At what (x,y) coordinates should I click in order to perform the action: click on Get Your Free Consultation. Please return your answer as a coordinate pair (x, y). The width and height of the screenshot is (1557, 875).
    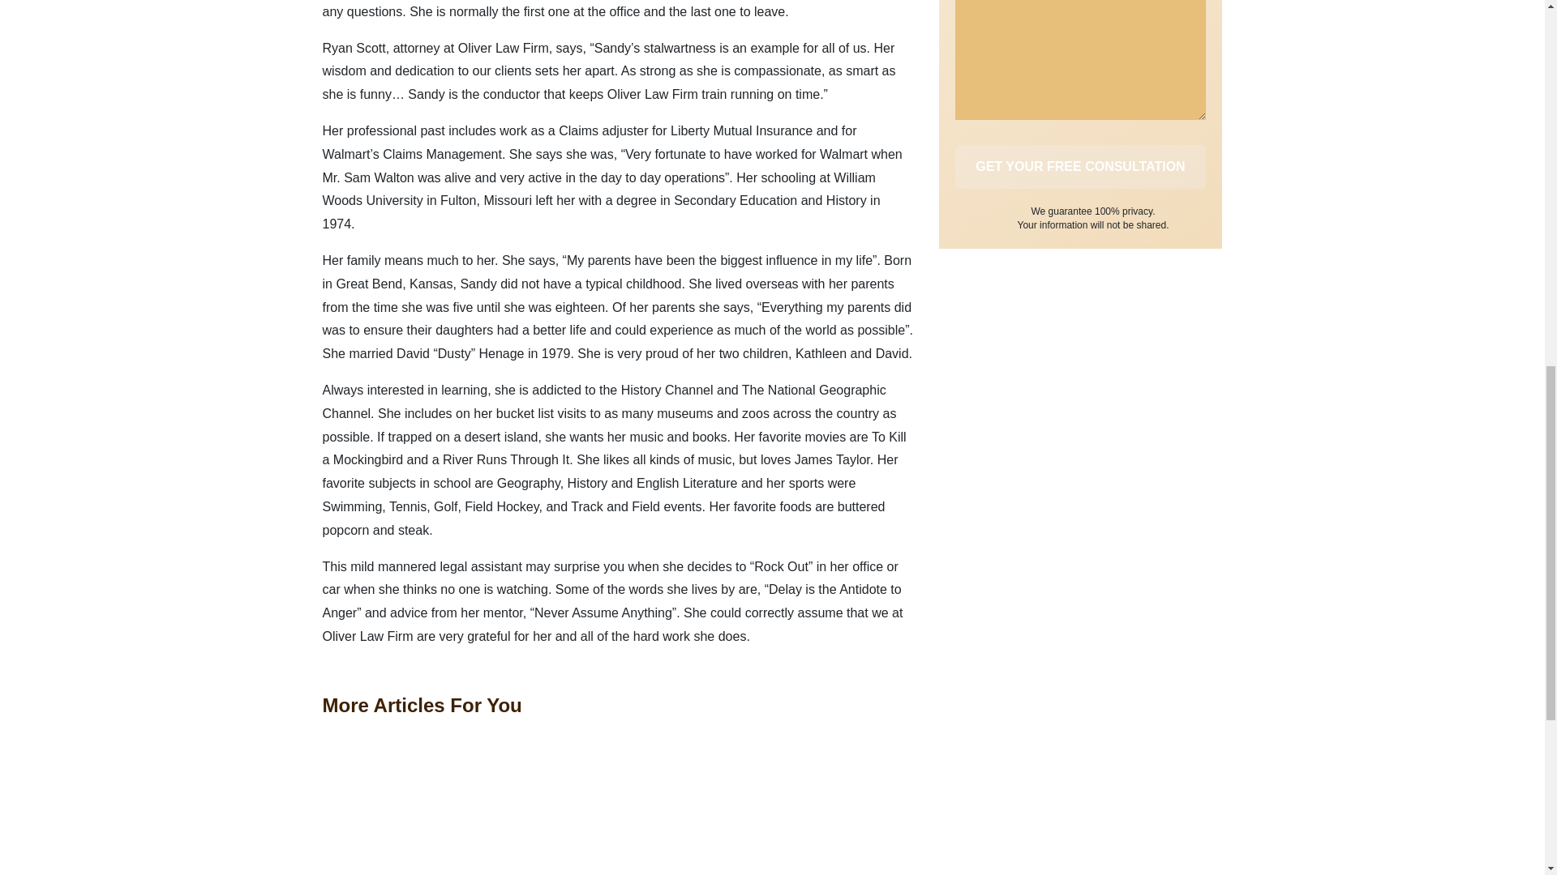
    Looking at the image, I should click on (1081, 167).